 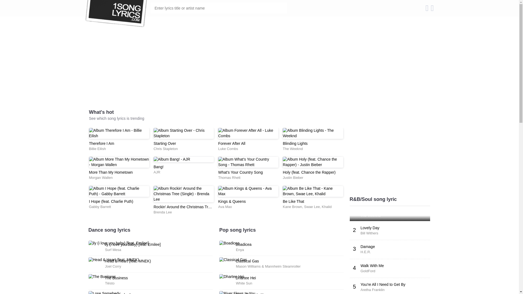 I want to click on Boadicea, so click(x=244, y=244).